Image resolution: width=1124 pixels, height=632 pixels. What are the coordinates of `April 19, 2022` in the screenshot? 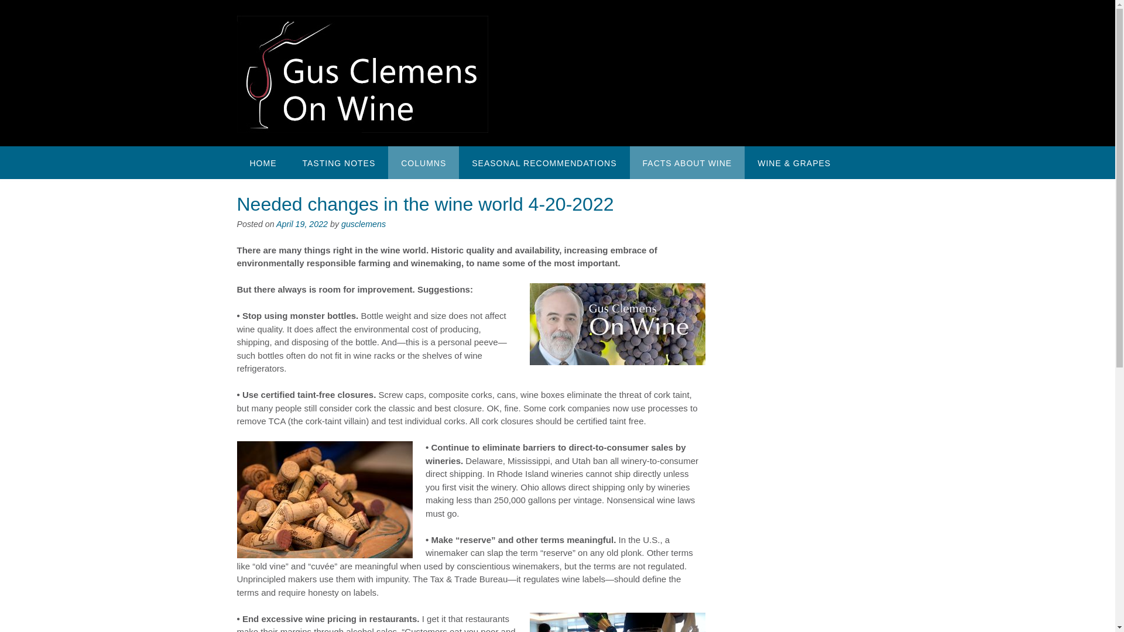 It's located at (302, 224).